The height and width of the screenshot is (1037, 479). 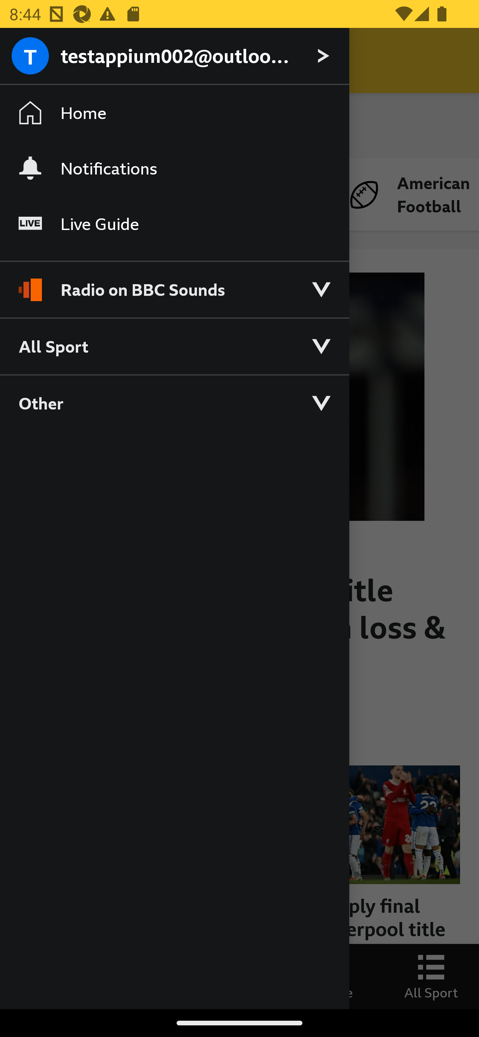 What do you see at coordinates (174, 113) in the screenshot?
I see `Home` at bounding box center [174, 113].